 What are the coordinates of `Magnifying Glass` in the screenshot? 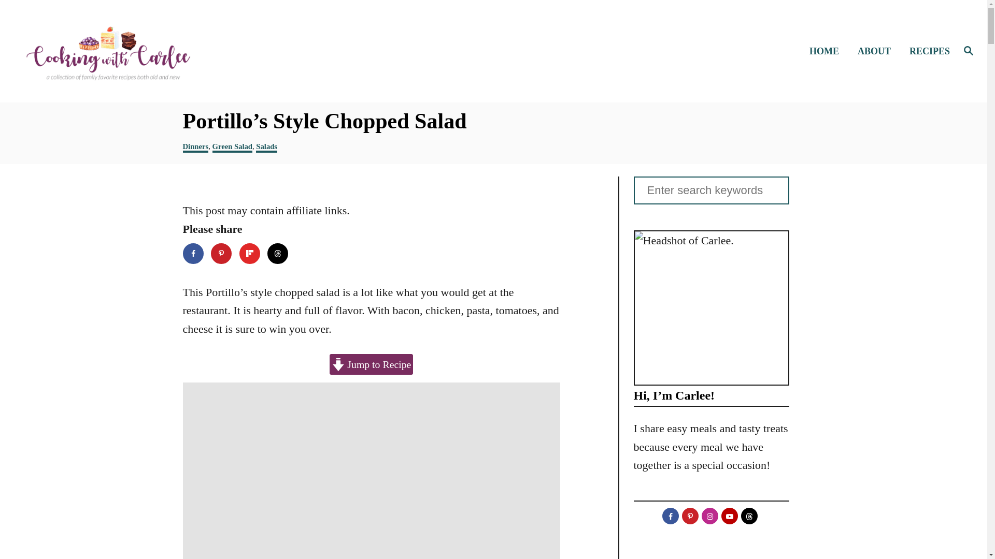 It's located at (968, 51).